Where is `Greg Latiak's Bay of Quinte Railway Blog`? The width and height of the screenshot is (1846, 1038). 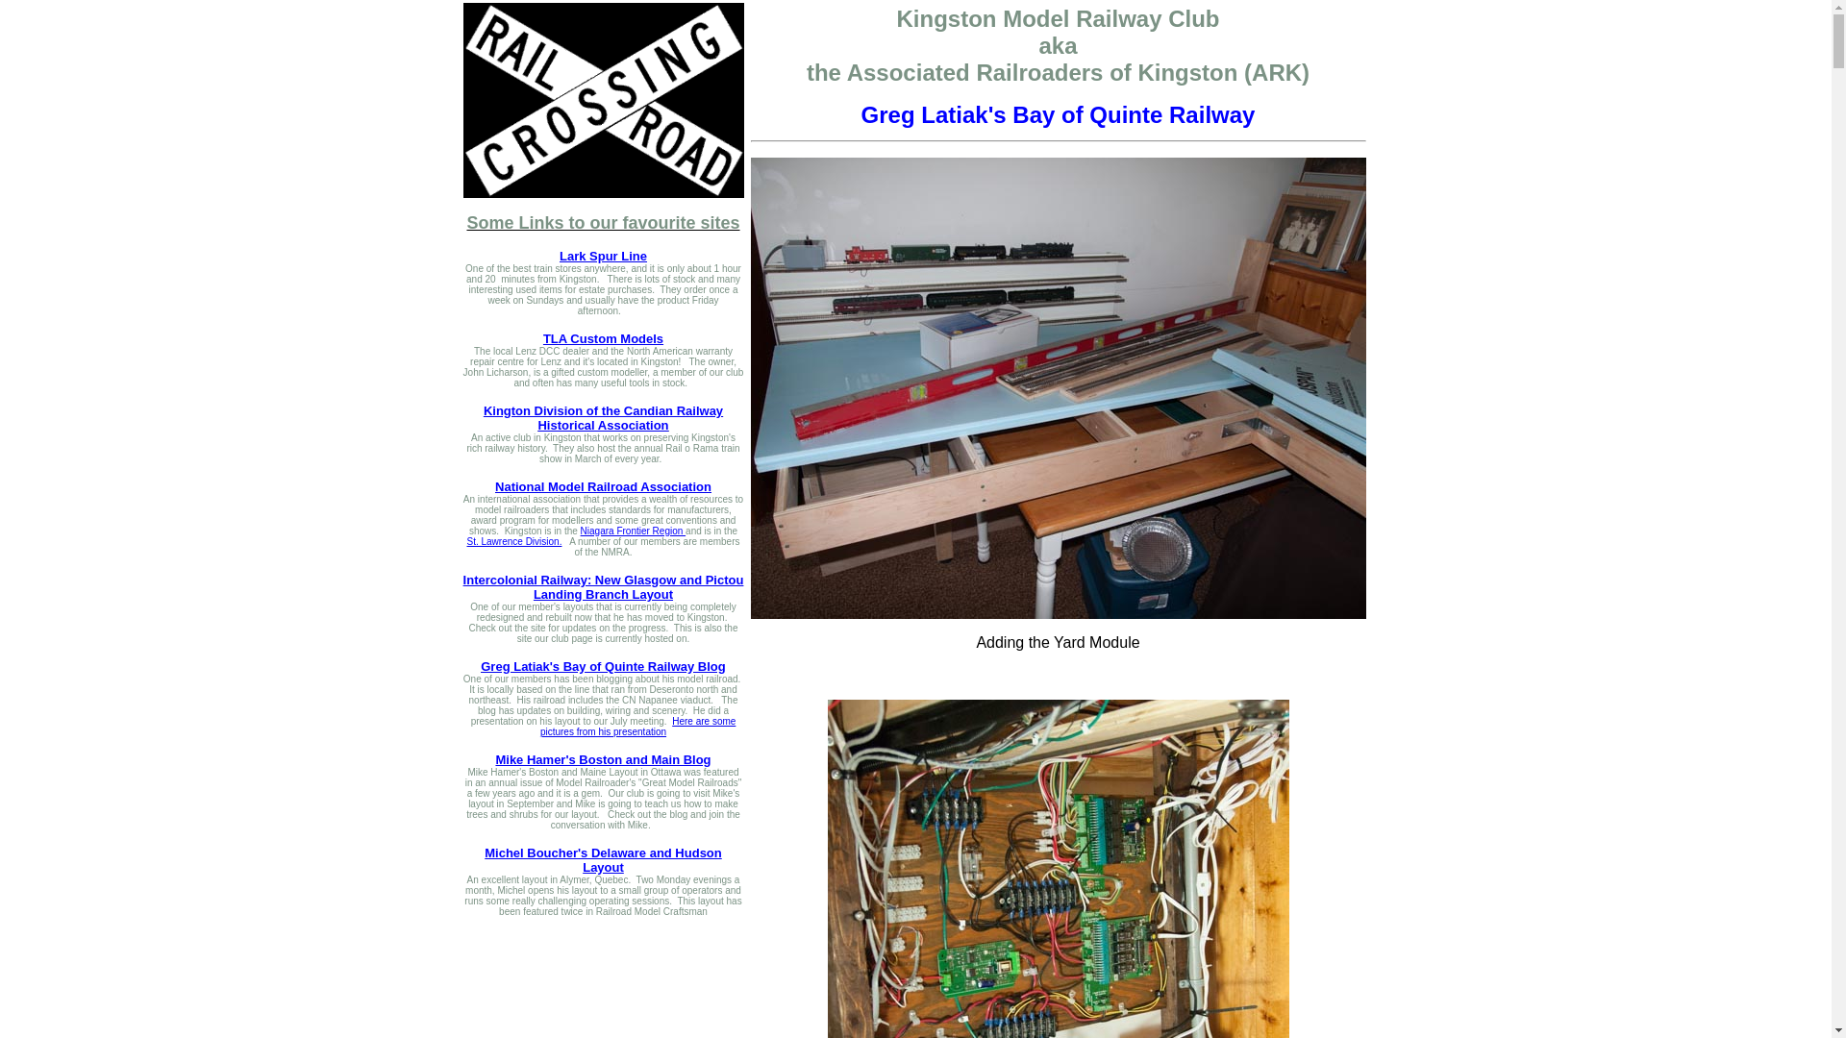 Greg Latiak's Bay of Quinte Railway Blog is located at coordinates (602, 665).